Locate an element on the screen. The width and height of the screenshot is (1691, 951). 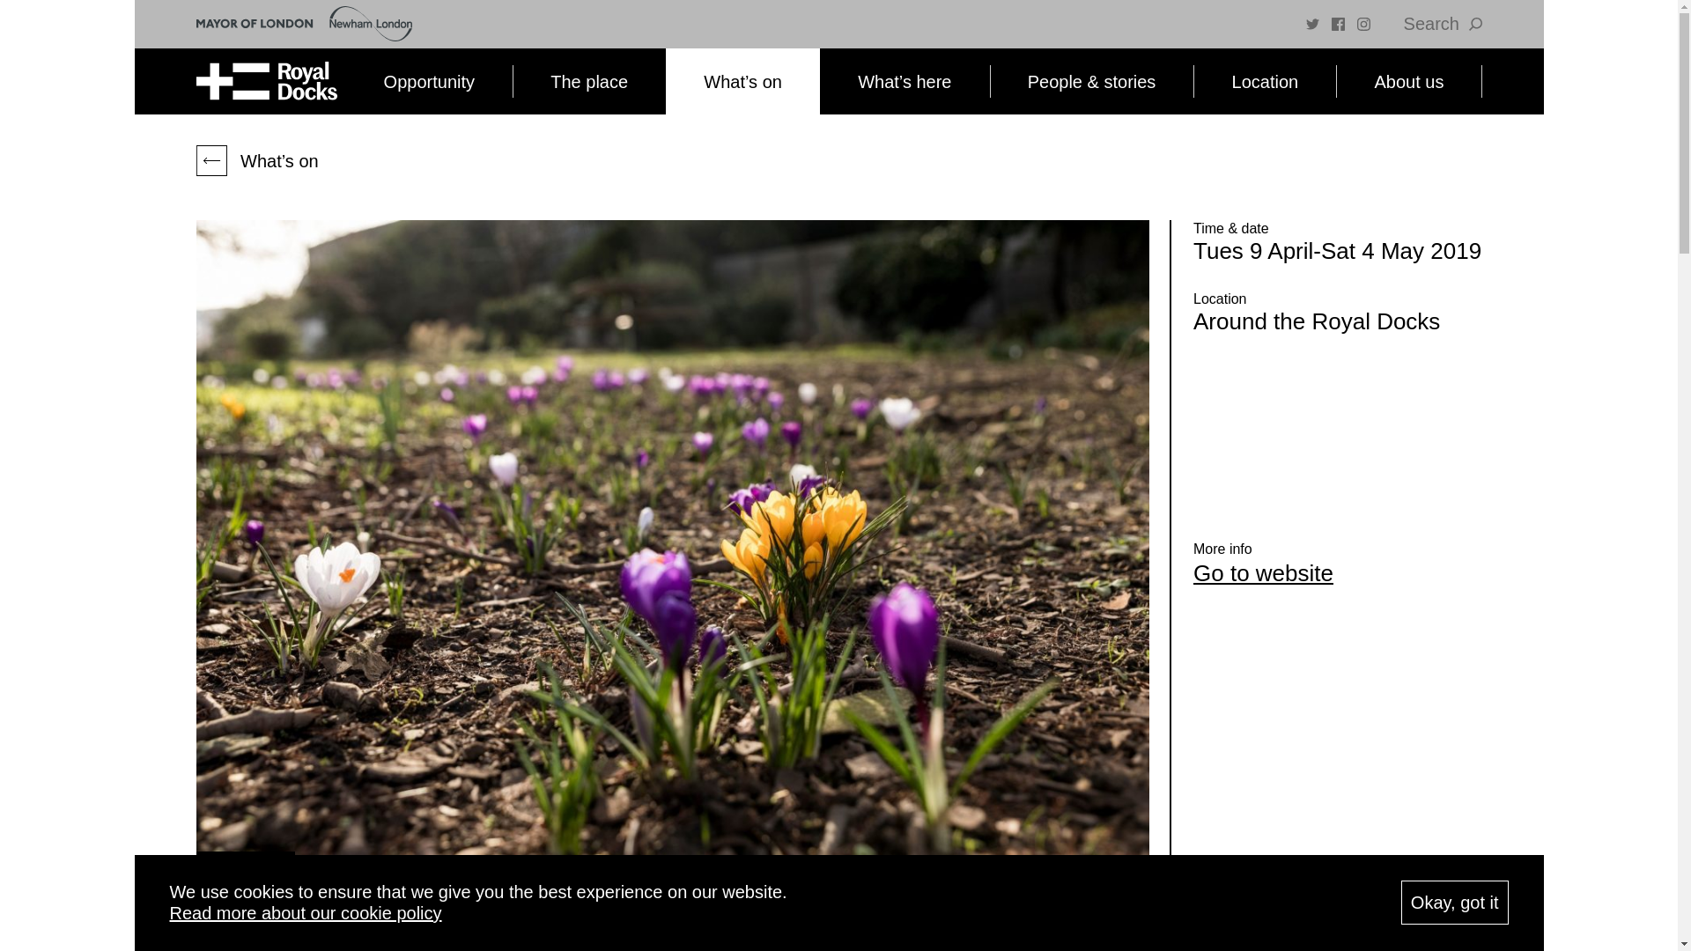
Location is located at coordinates (1265, 81).